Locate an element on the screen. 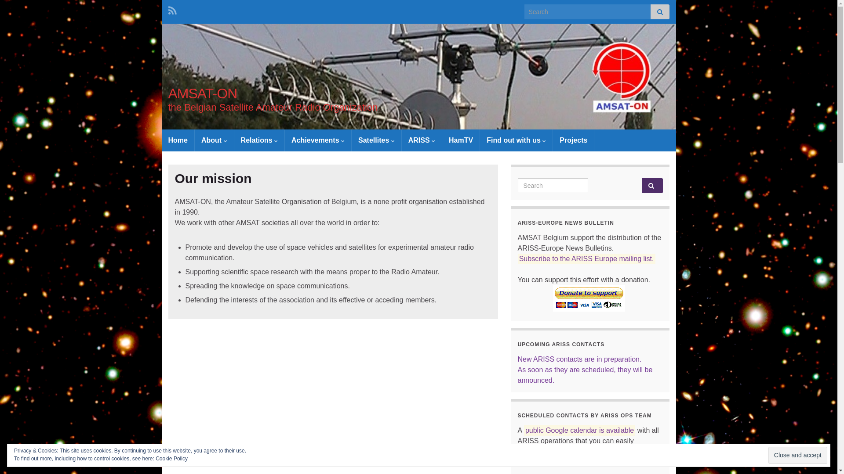  Relations is located at coordinates (259, 140).